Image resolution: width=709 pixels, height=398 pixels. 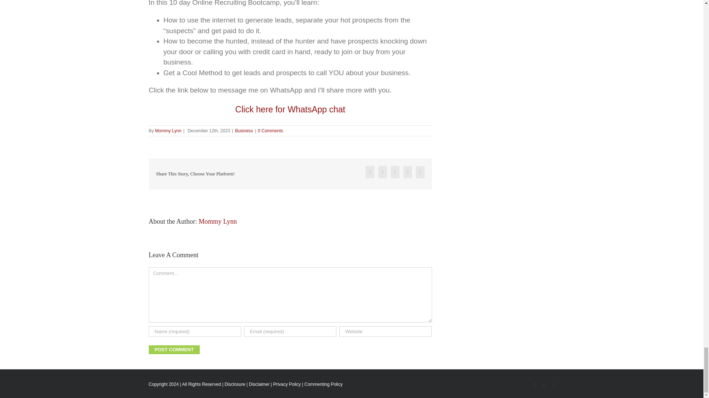 What do you see at coordinates (323, 384) in the screenshot?
I see `Commenting Policy` at bounding box center [323, 384].